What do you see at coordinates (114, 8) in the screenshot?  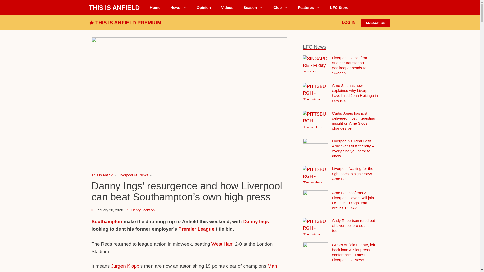 I see `THIS IS ANFIELD` at bounding box center [114, 8].